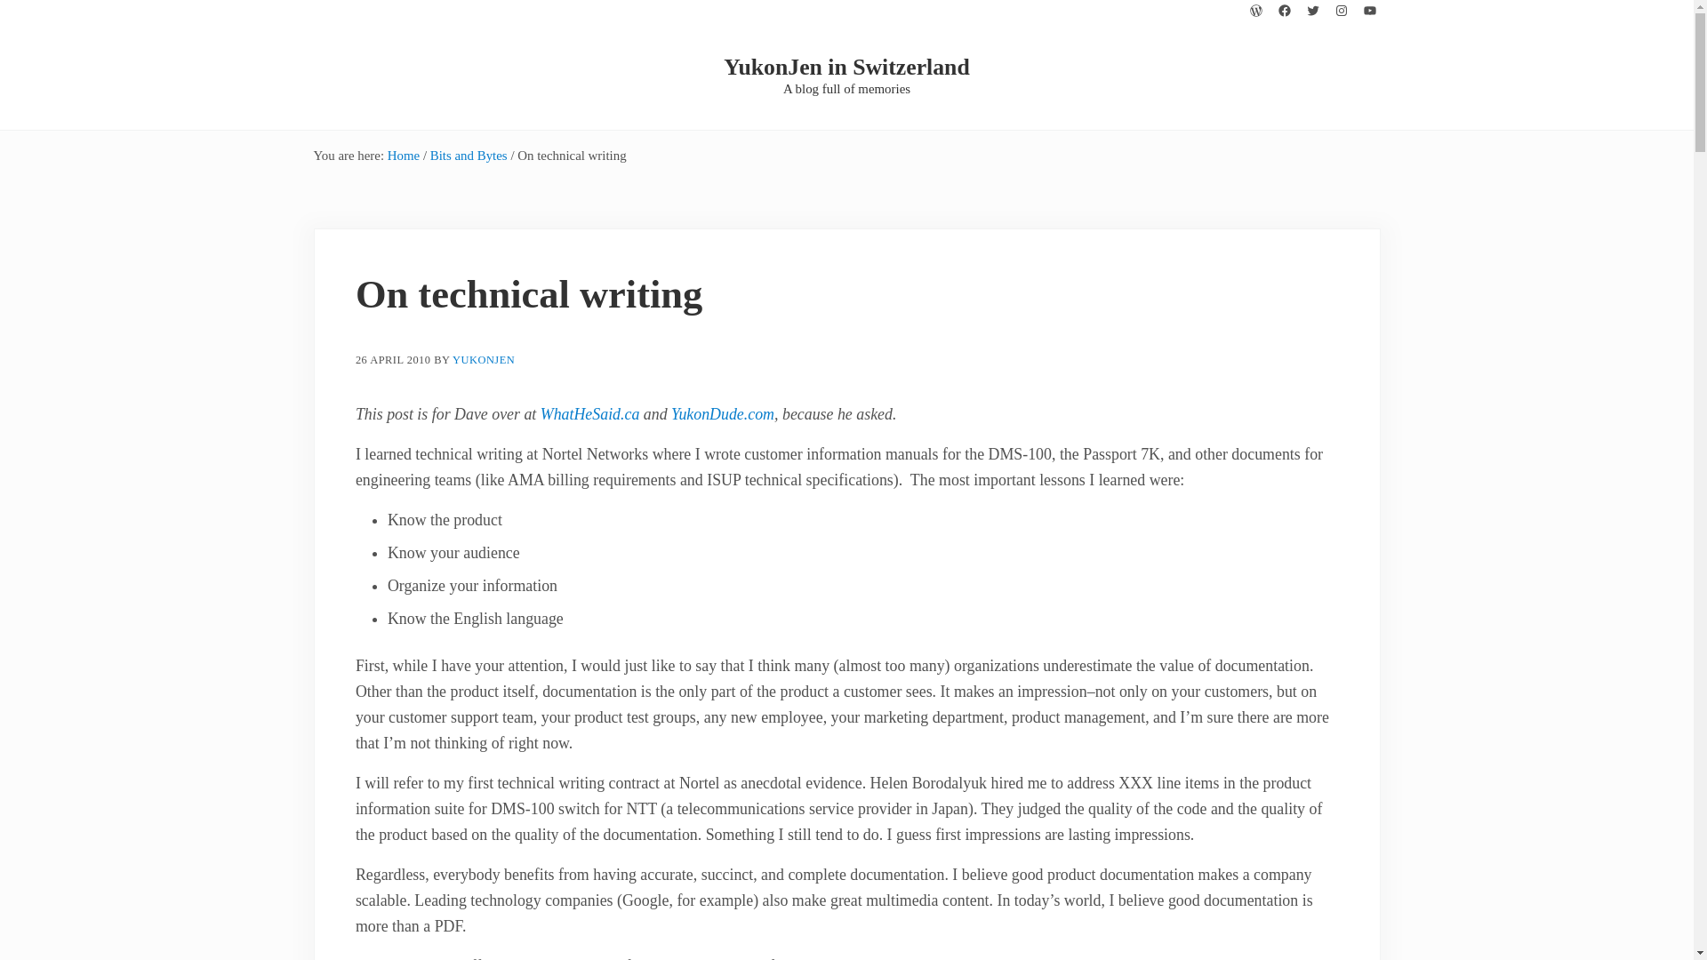 This screenshot has width=1707, height=960. What do you see at coordinates (722, 414) in the screenshot?
I see `YukonDude.com` at bounding box center [722, 414].